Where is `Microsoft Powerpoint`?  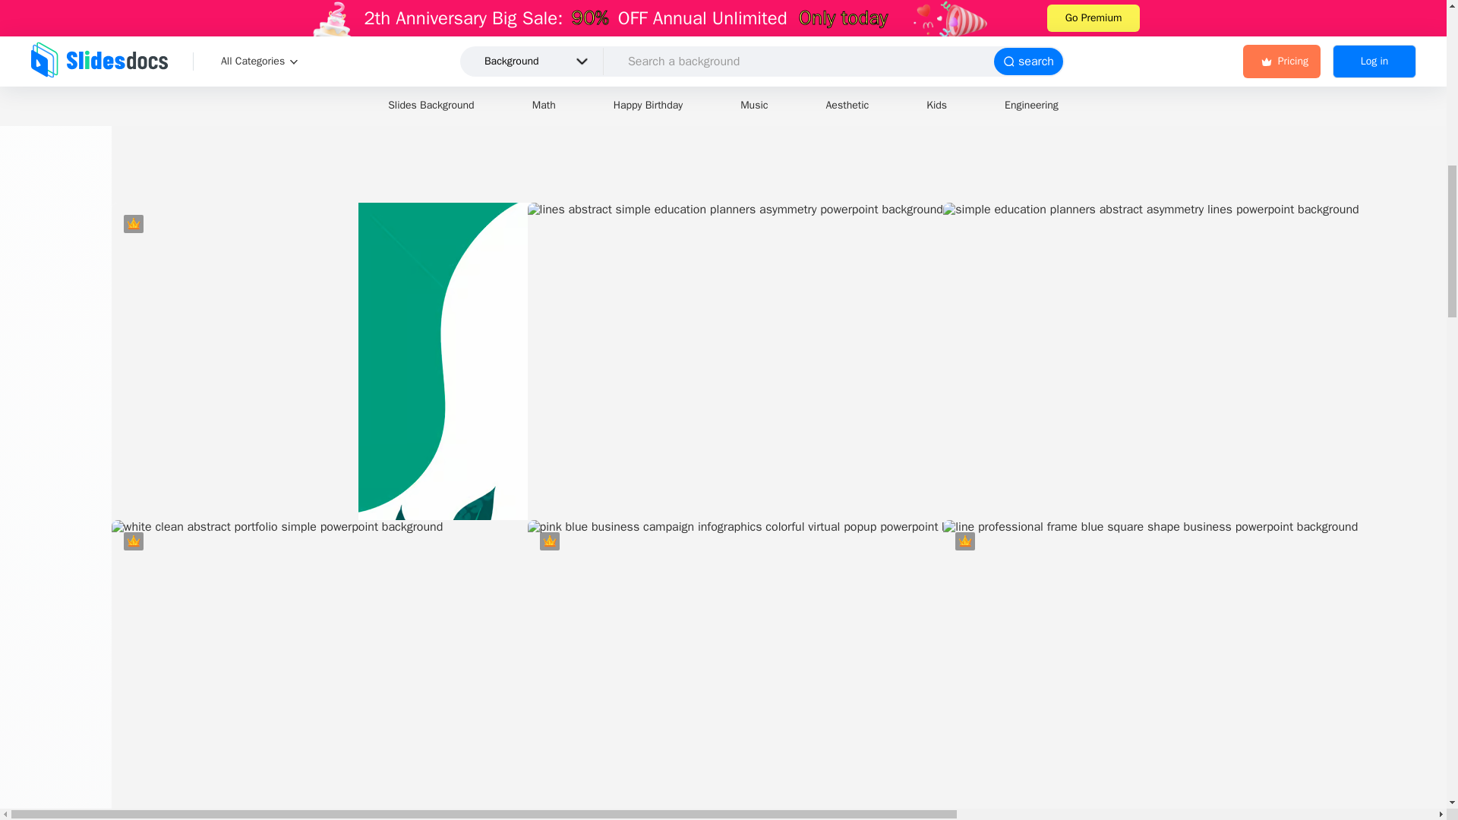 Microsoft Powerpoint is located at coordinates (1318, 308).